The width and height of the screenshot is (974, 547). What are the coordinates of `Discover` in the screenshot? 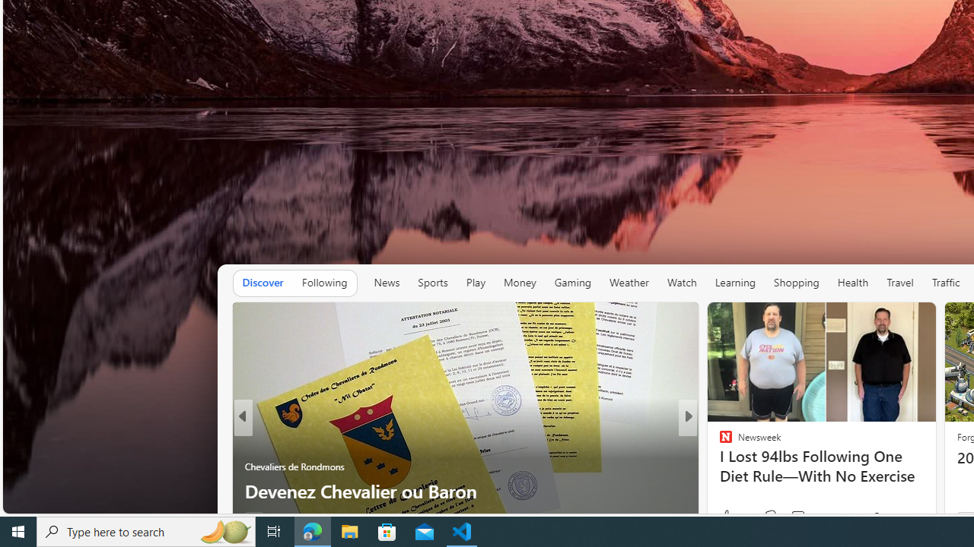 It's located at (263, 283).